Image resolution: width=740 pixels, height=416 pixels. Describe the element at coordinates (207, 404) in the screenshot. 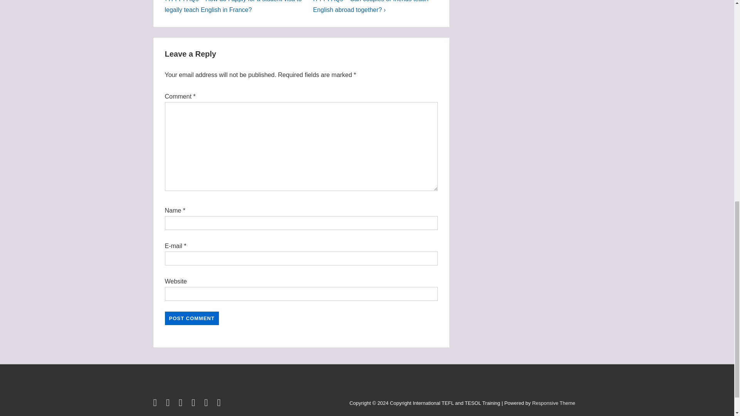

I see `pinterest` at that location.